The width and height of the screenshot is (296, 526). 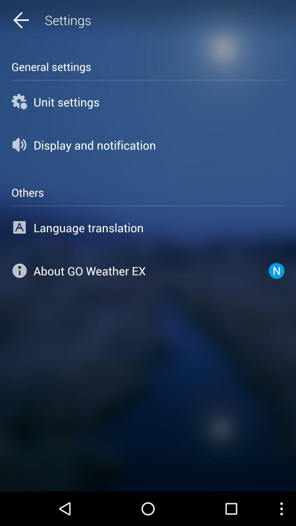 I want to click on turn off unit settings icon, so click(x=148, y=102).